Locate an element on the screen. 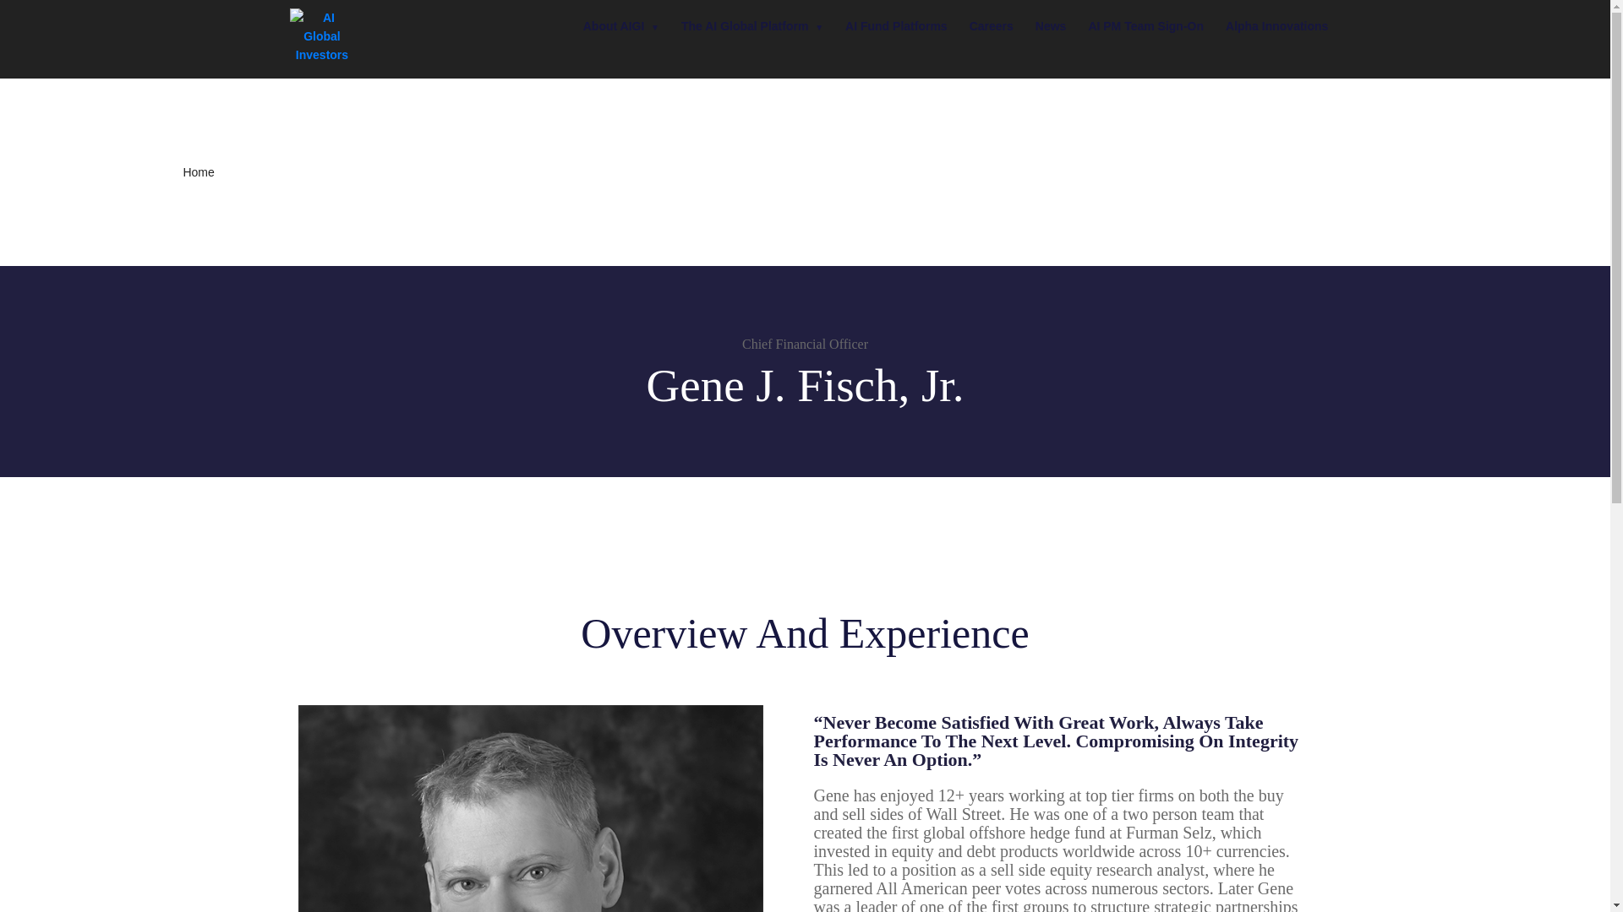  Careers is located at coordinates (991, 25).